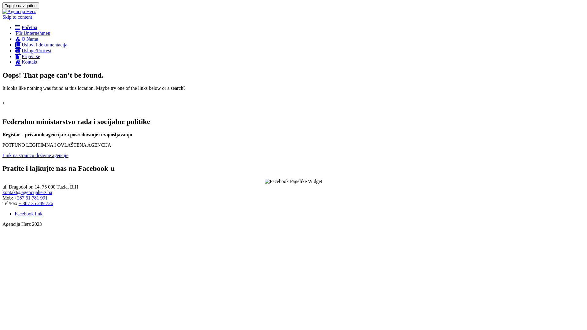 Image resolution: width=587 pixels, height=330 pixels. I want to click on + 387 35 289 726, so click(36, 204).